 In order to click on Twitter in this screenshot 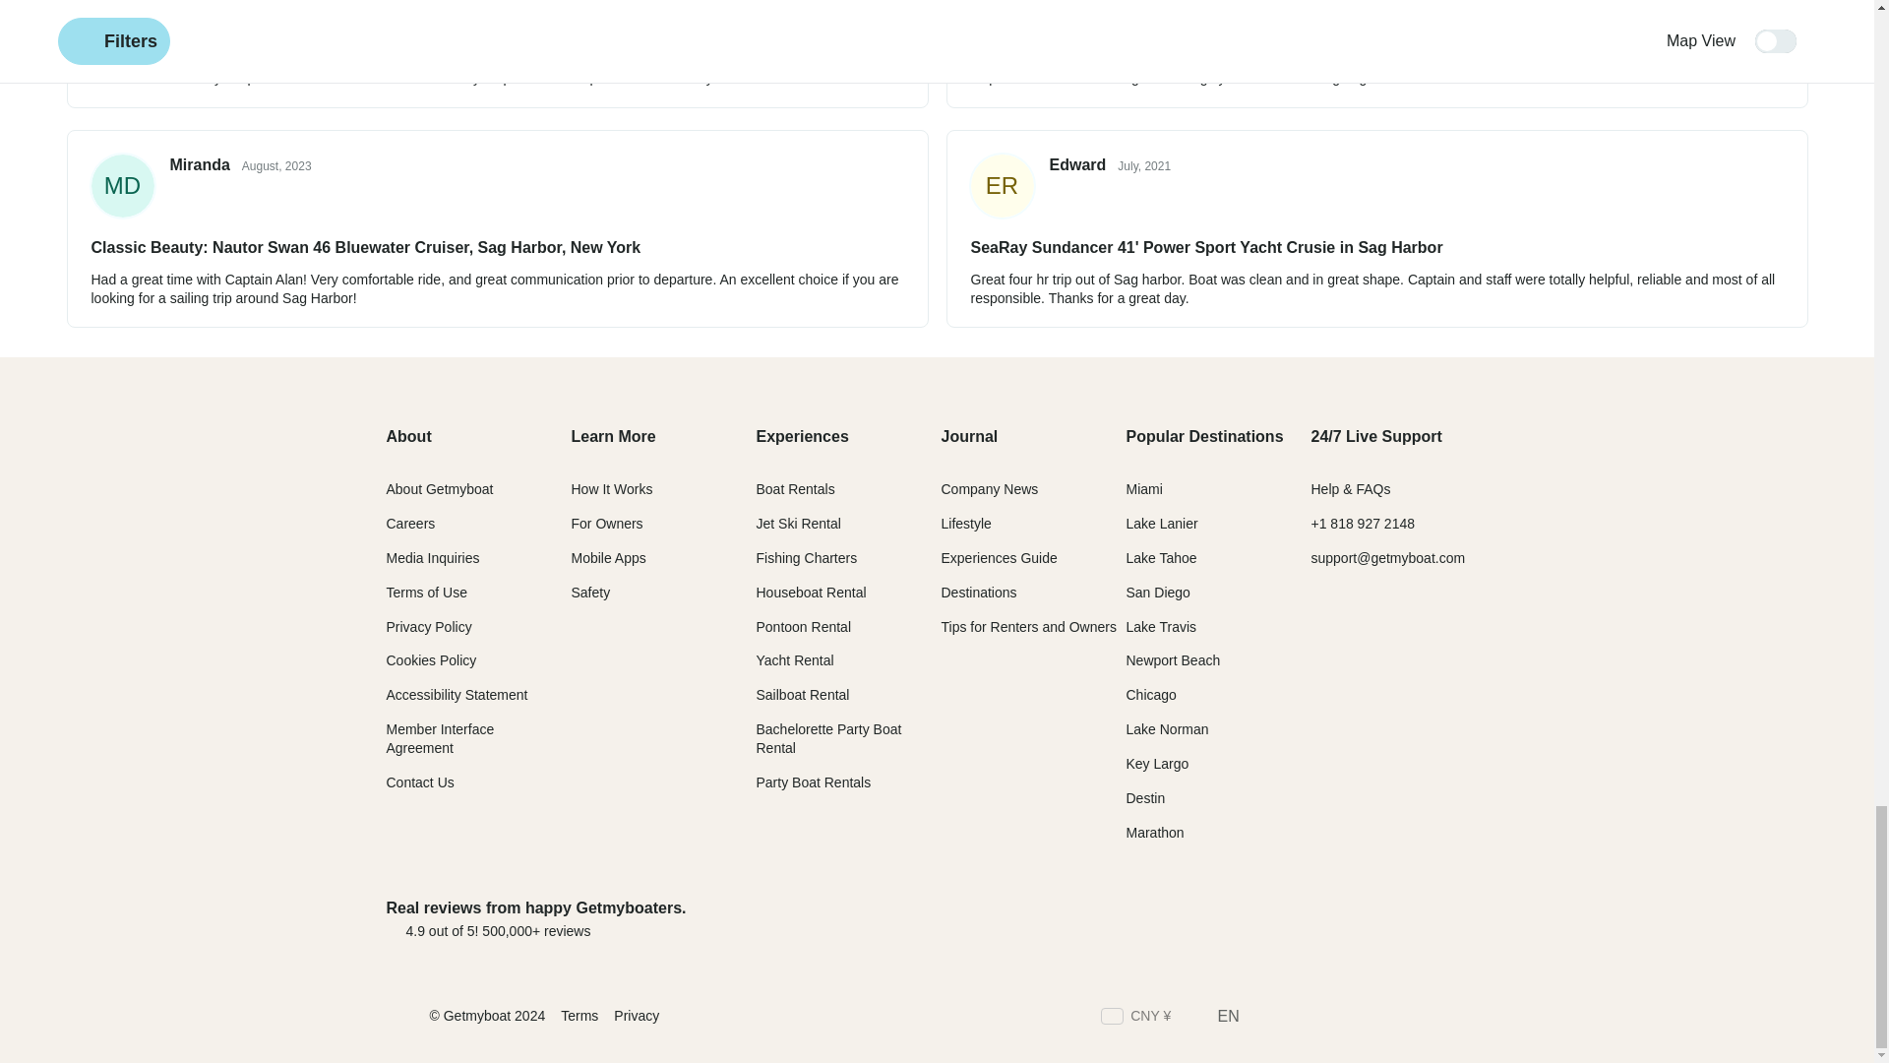, I will do `click(1301, 1018)`.